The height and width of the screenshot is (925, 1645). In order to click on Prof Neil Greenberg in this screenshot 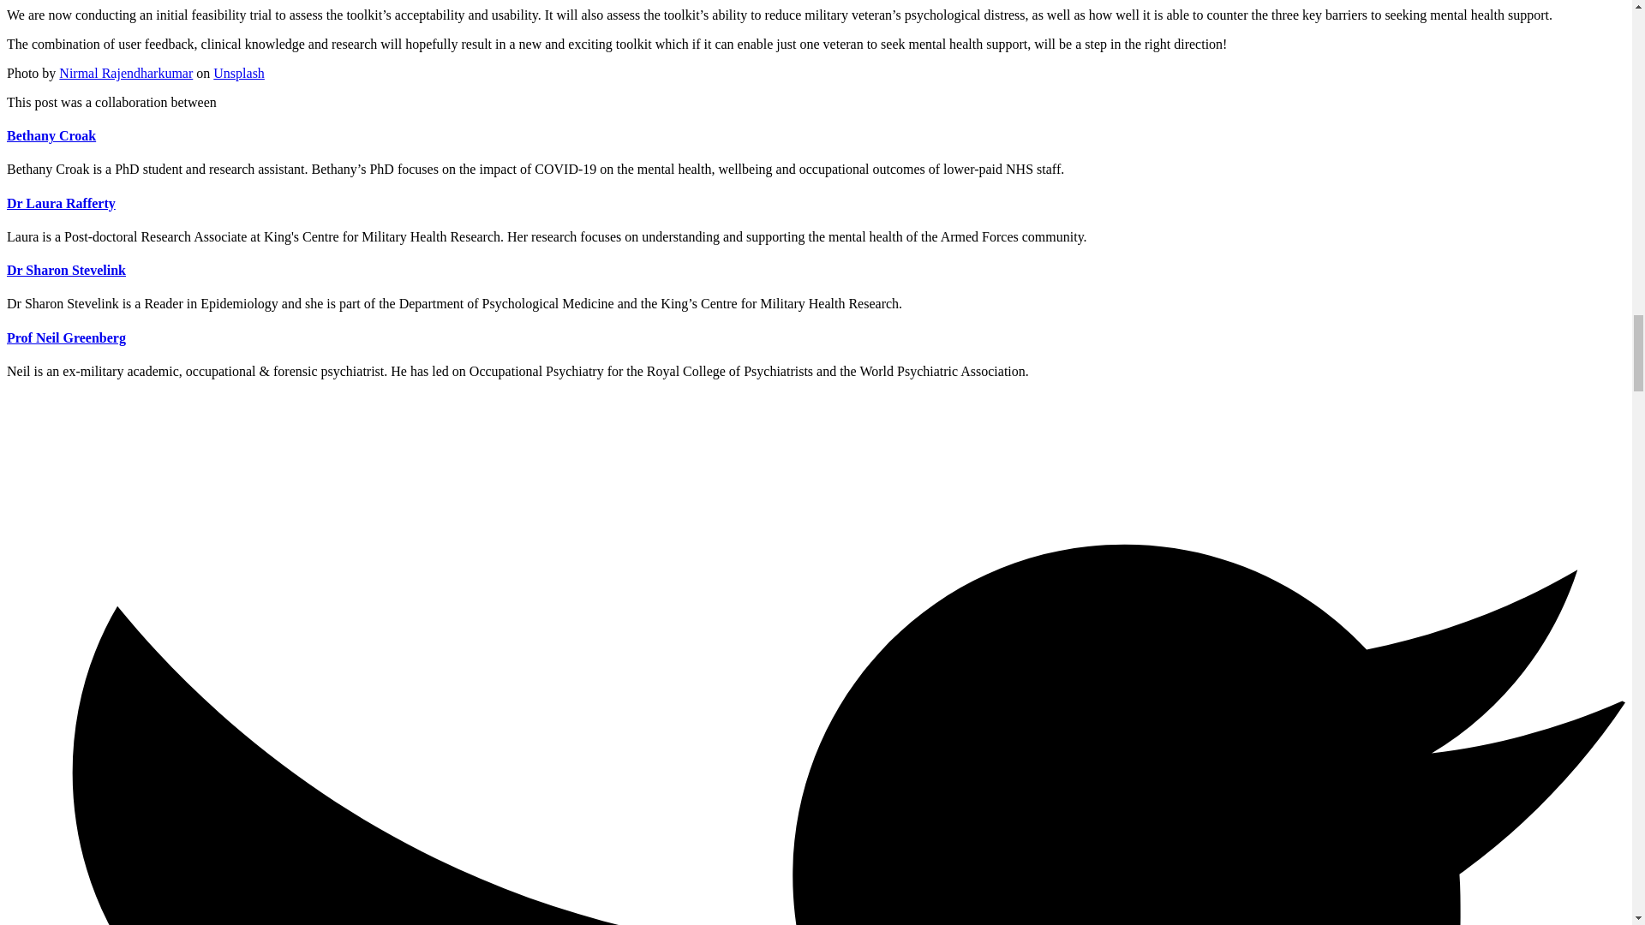, I will do `click(66, 337)`.